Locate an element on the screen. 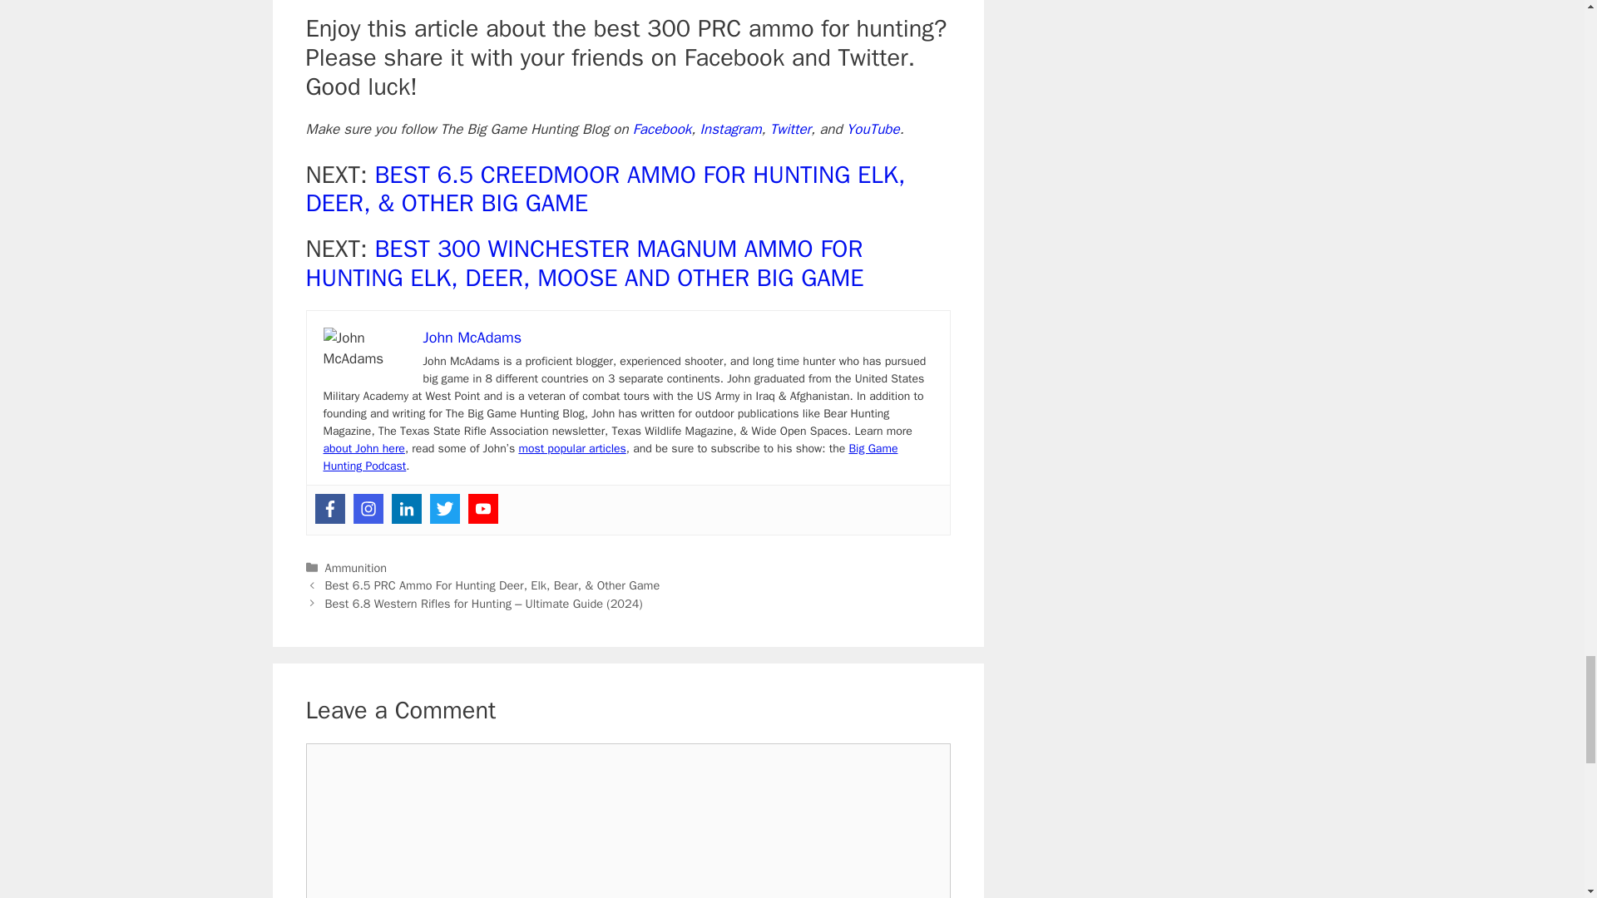  Linkedin is located at coordinates (406, 509).